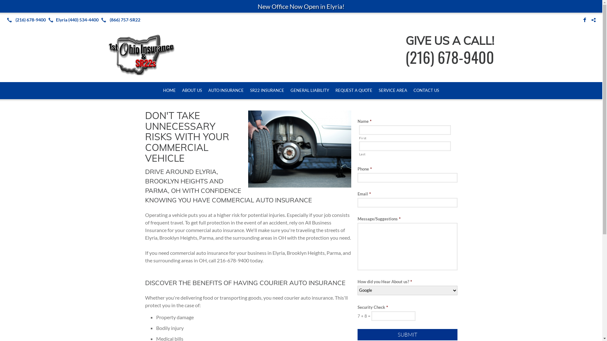 The height and width of the screenshot is (341, 607). I want to click on Google, so click(593, 20).